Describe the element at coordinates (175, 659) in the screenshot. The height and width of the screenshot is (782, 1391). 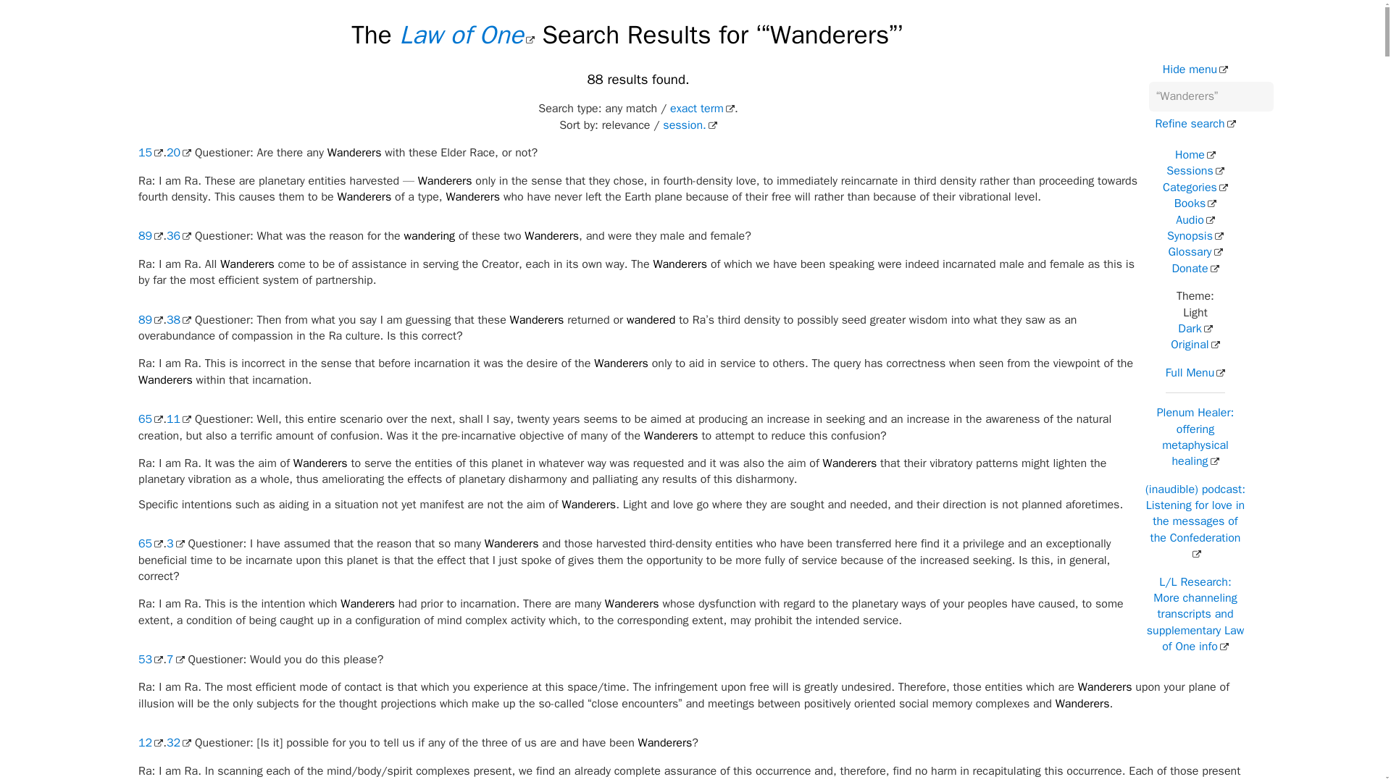
I see `7` at that location.